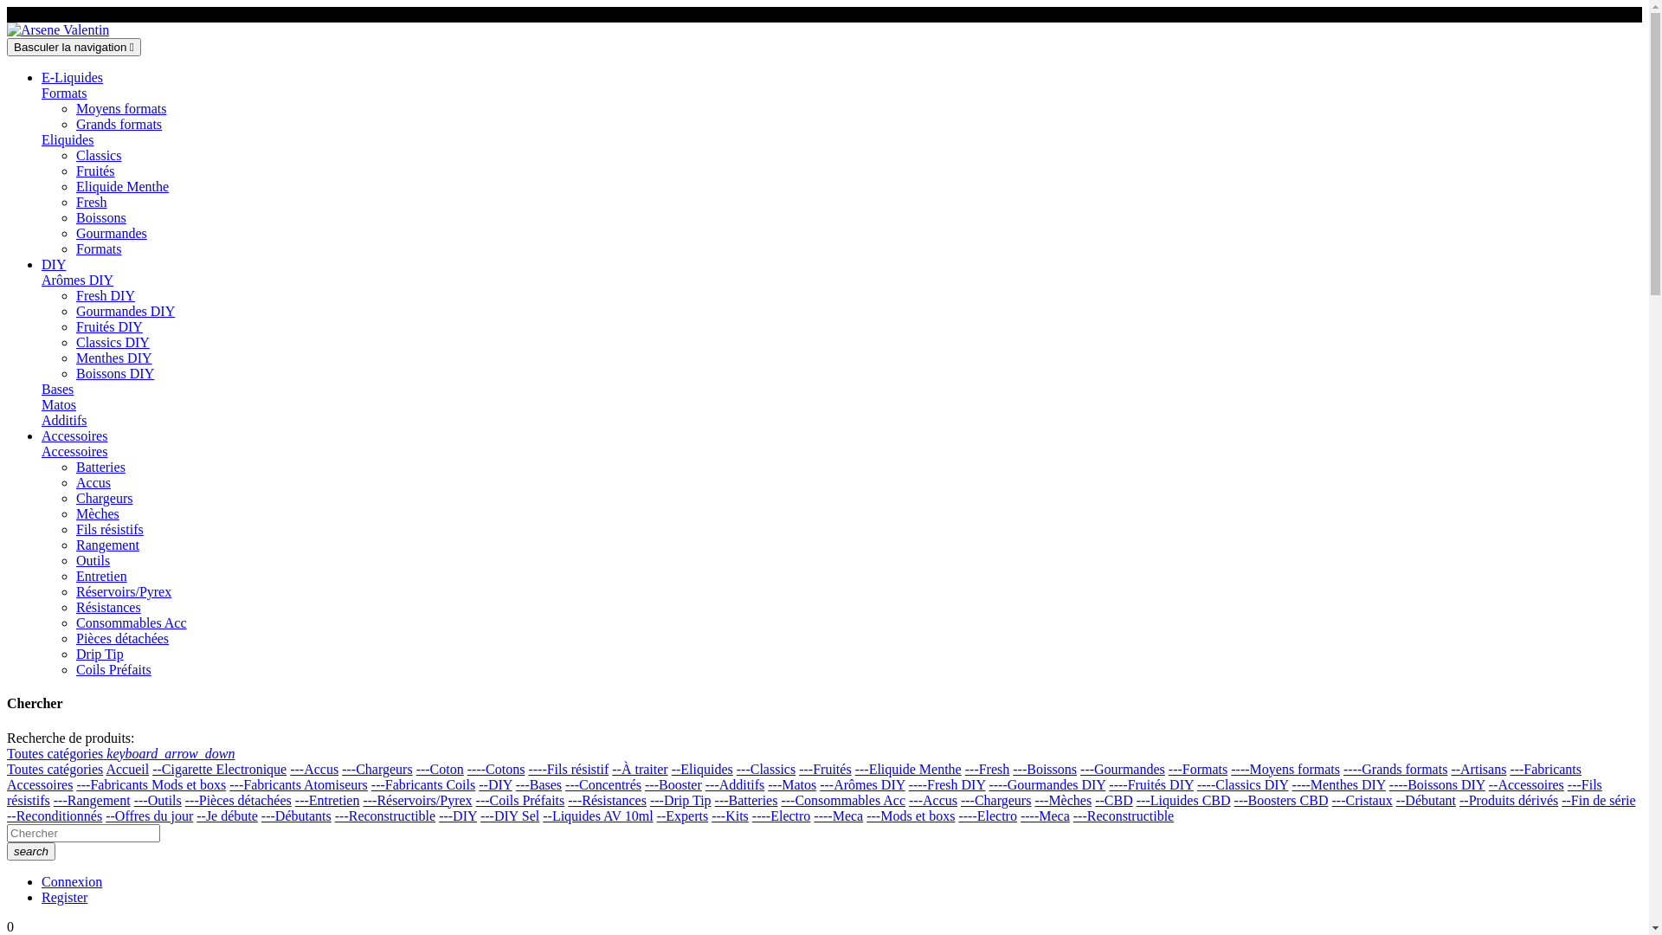 This screenshot has height=935, width=1662. I want to click on Chargeurs, so click(104, 499).